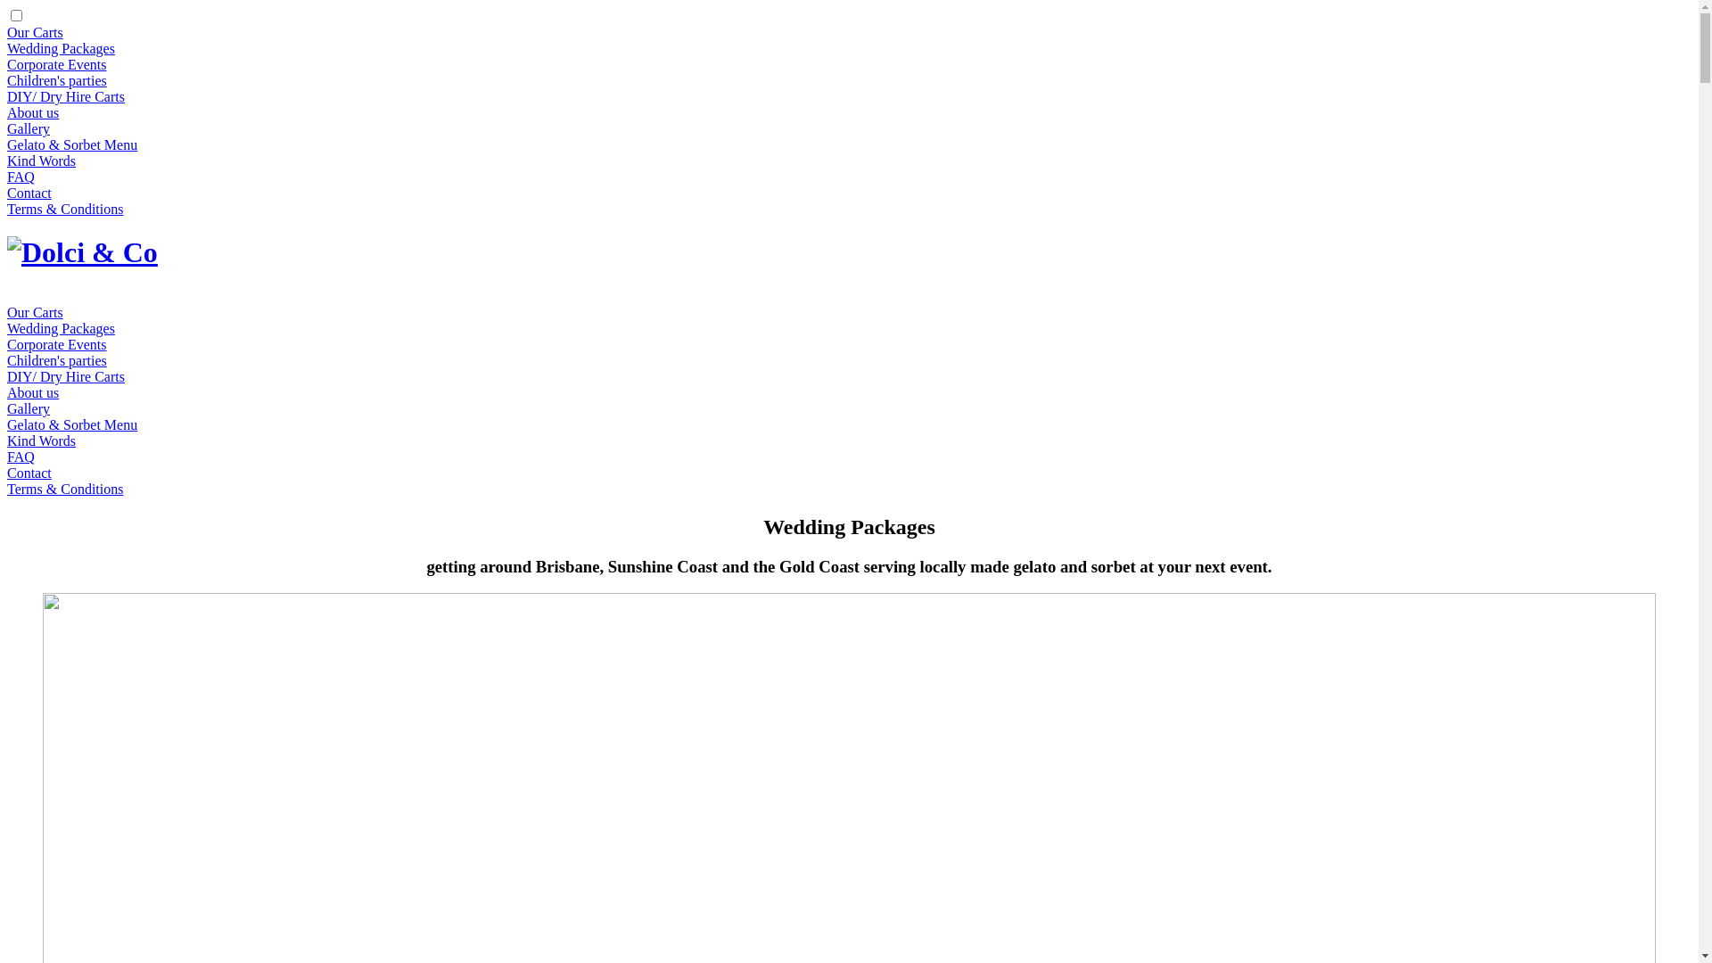  Describe the element at coordinates (72, 424) in the screenshot. I see `Gelato & Sorbet Menu` at that location.